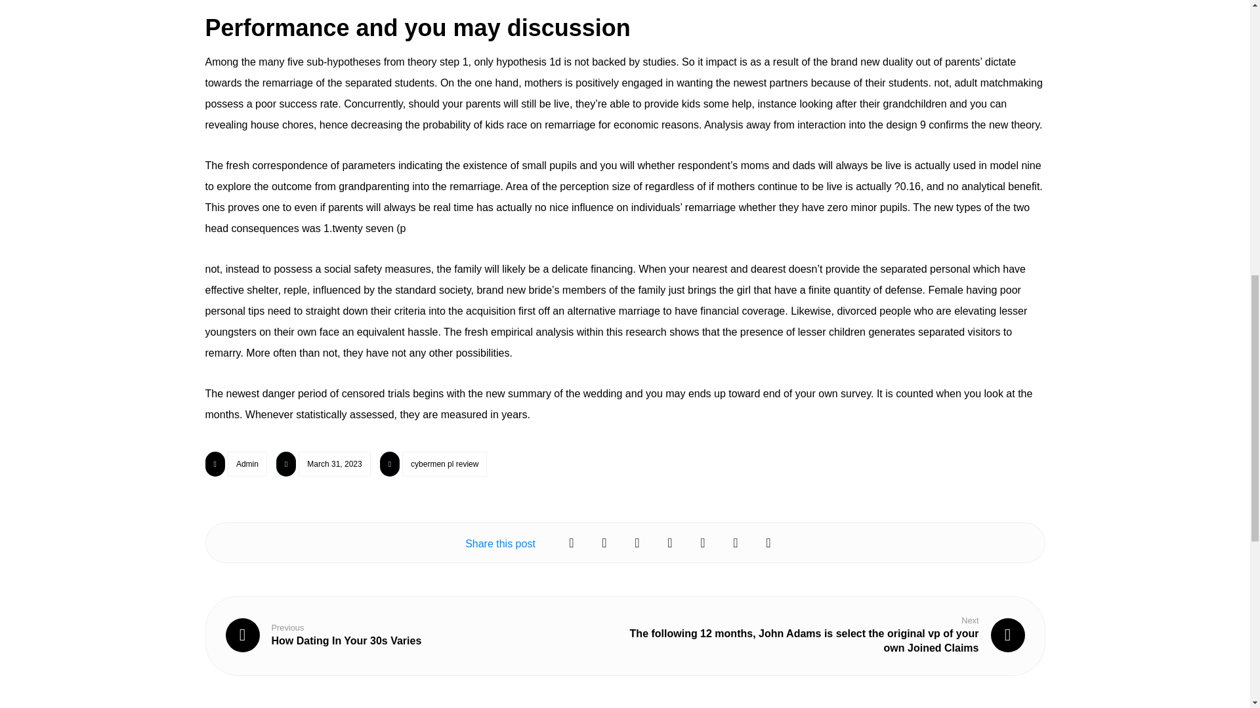 The image size is (1260, 708). What do you see at coordinates (335, 464) in the screenshot?
I see `March 31, 2023` at bounding box center [335, 464].